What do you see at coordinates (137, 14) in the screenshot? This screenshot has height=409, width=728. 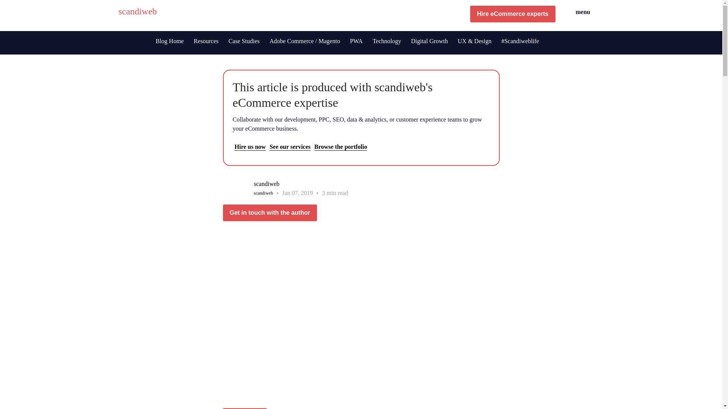 I see `scandiweb` at bounding box center [137, 14].